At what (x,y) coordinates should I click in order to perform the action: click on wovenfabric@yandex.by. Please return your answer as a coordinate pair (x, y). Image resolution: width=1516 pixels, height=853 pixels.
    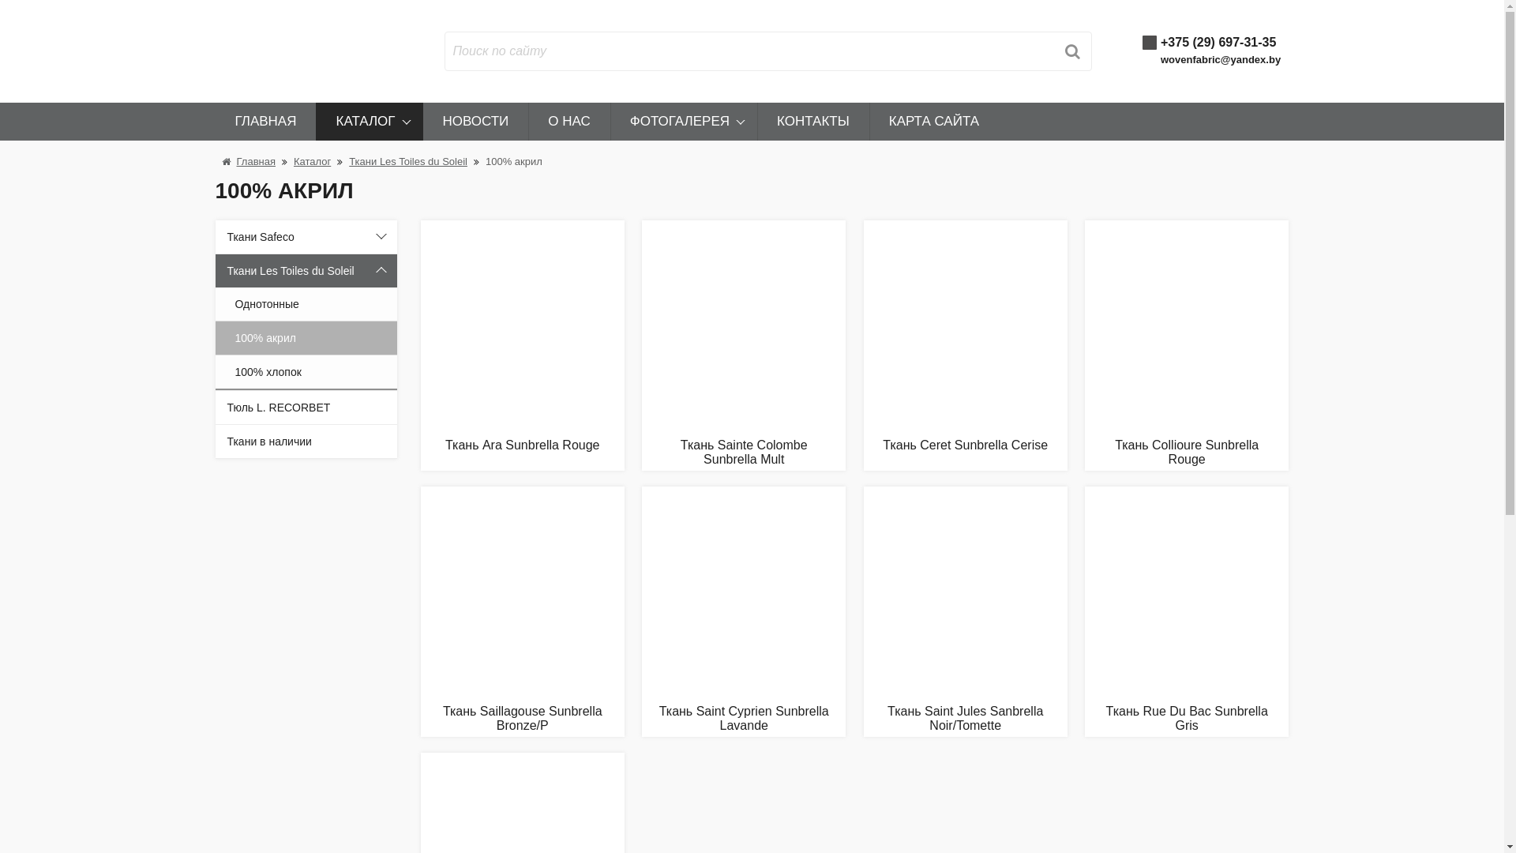
    Looking at the image, I should click on (1221, 60).